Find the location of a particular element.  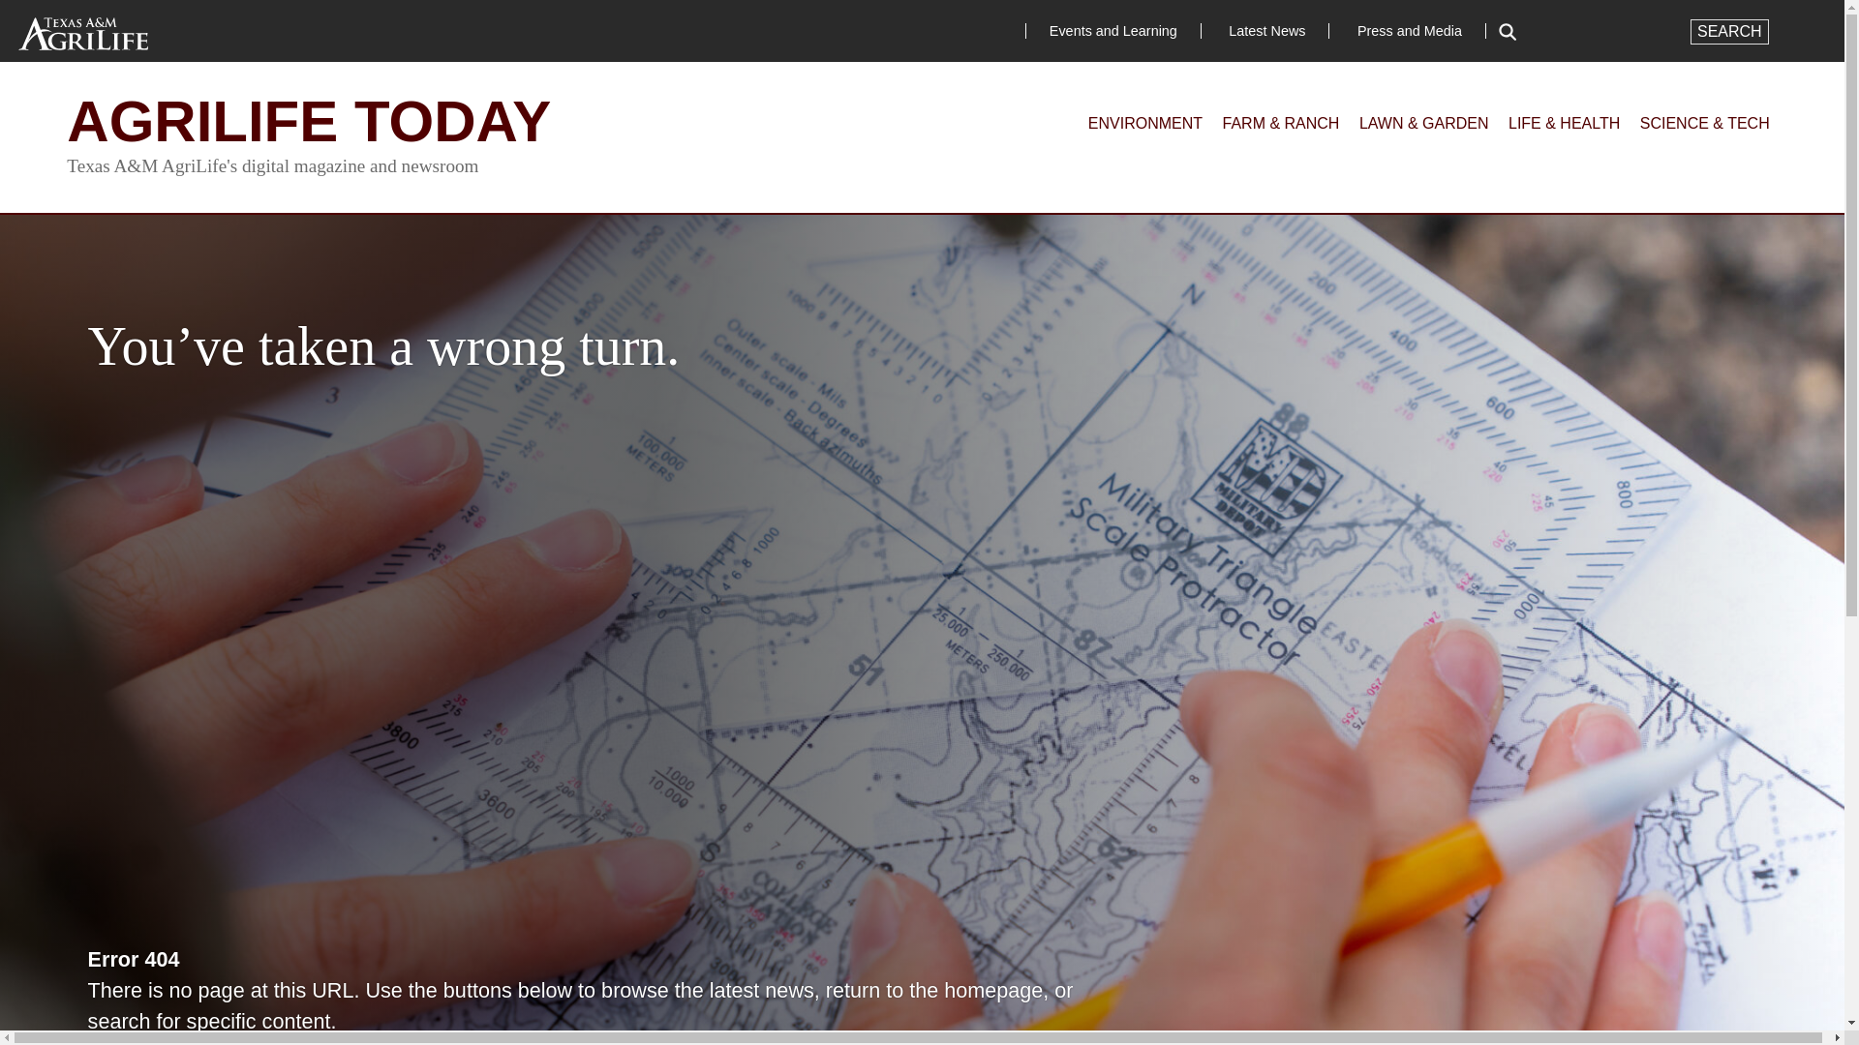

ENVIRONMENT is located at coordinates (1144, 123).